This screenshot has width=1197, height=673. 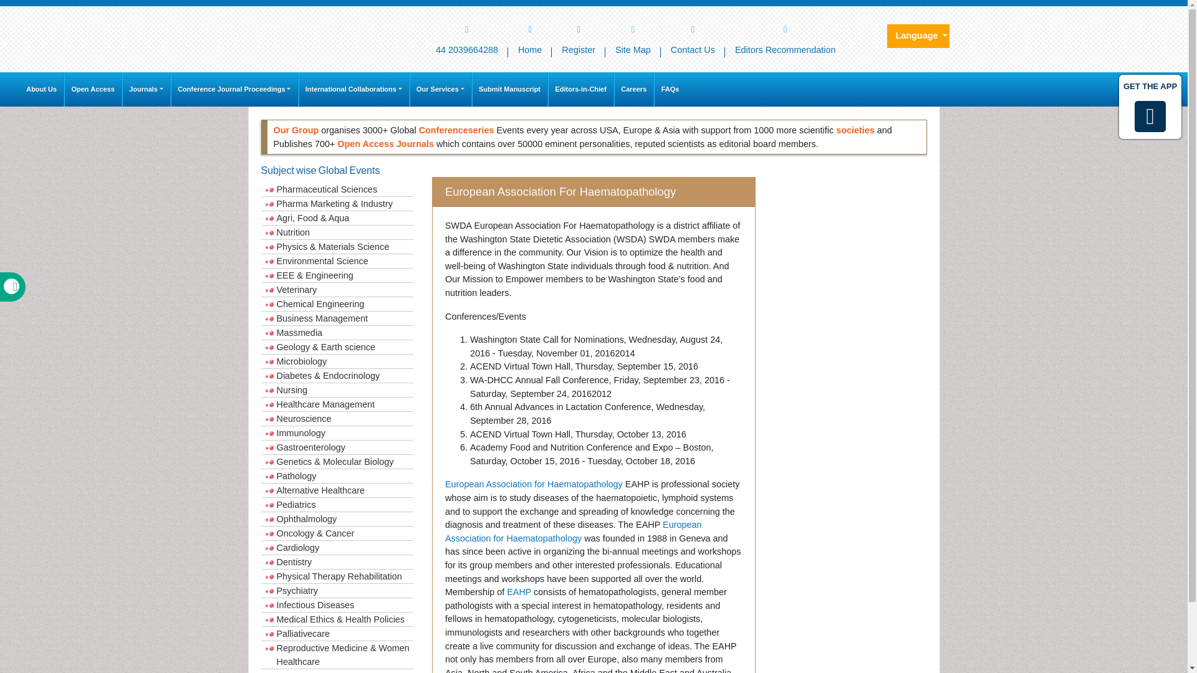 I want to click on Editors Recommendation, so click(x=786, y=36).